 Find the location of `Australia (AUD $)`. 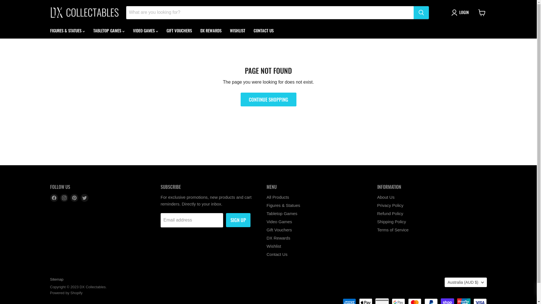

Australia (AUD $) is located at coordinates (466, 282).